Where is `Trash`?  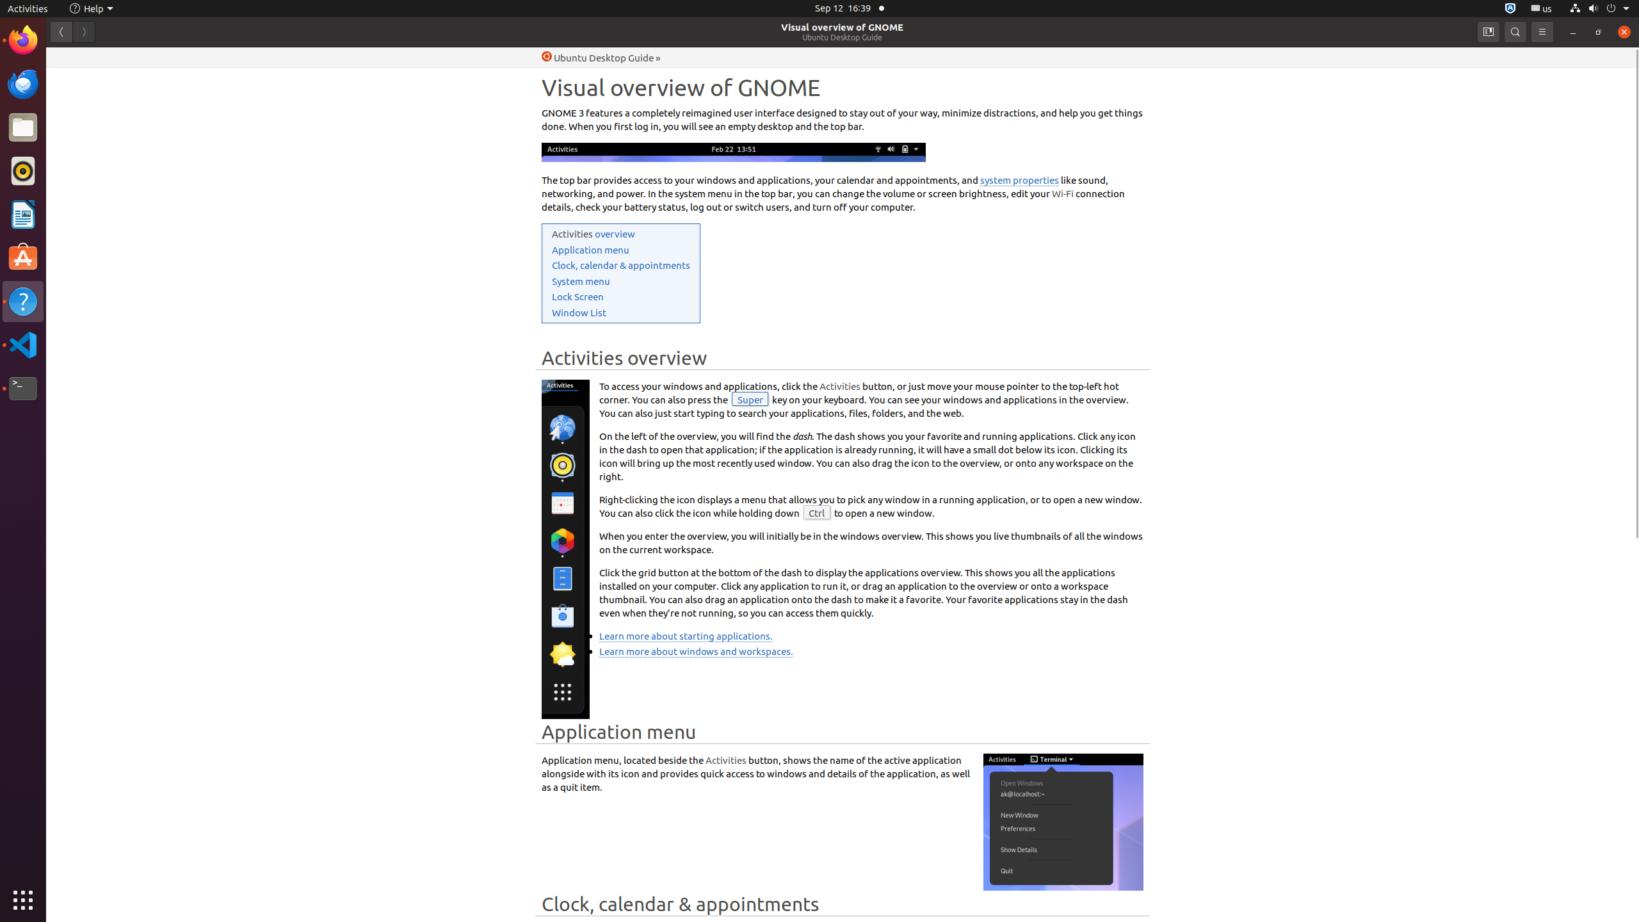
Trash is located at coordinates (86, 122).